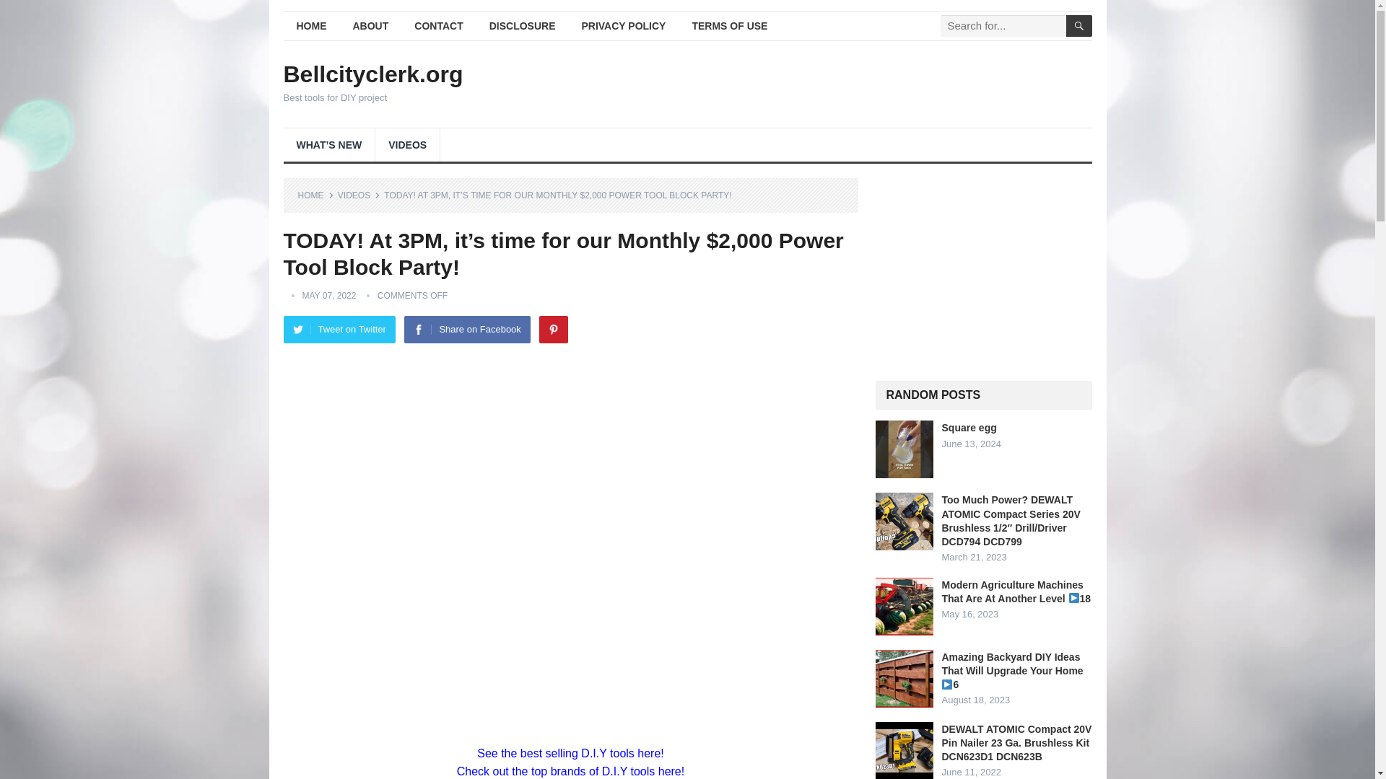  What do you see at coordinates (466, 330) in the screenshot?
I see `Share on Facebook` at bounding box center [466, 330].